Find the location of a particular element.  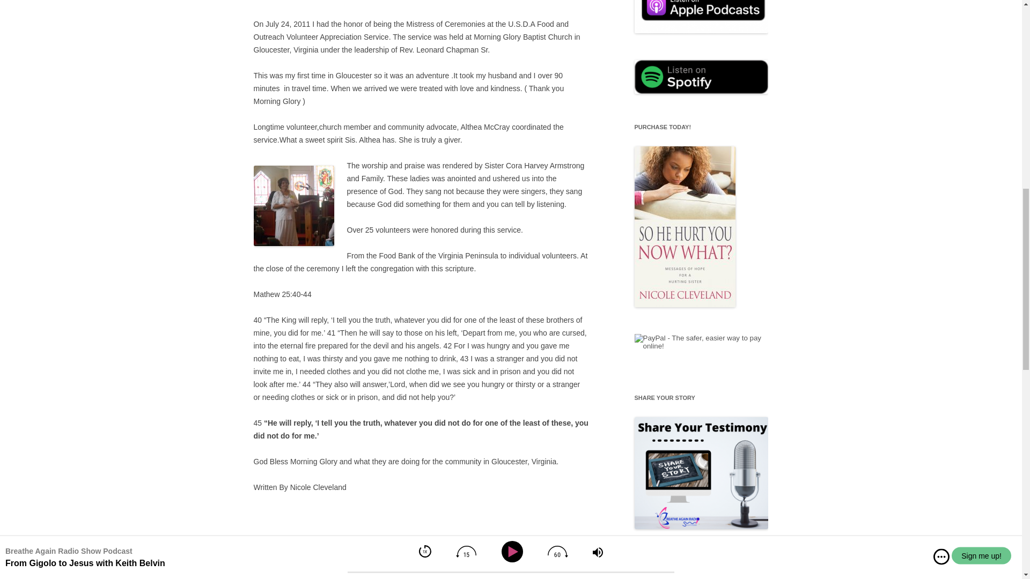

Virginia is located at coordinates (299, 576).